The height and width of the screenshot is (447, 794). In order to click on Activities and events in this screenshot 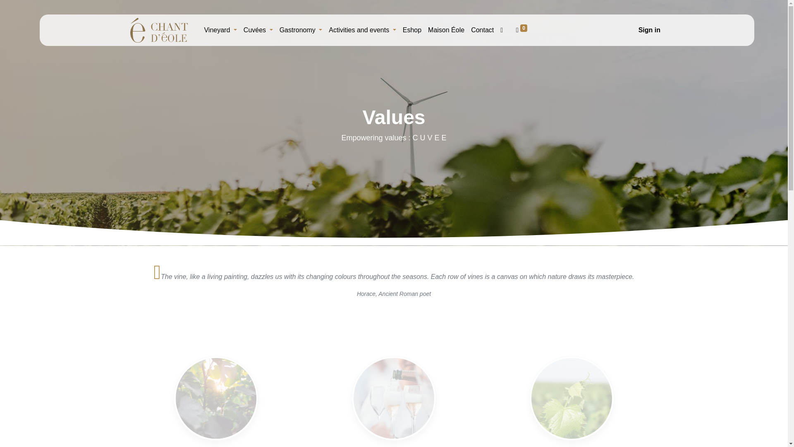, I will do `click(362, 30)`.